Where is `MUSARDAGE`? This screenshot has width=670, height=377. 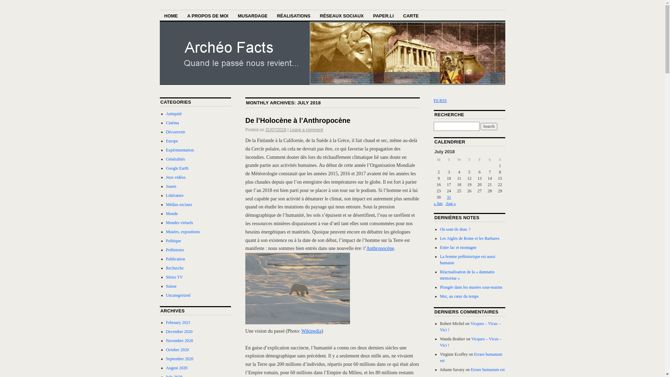
MUSARDAGE is located at coordinates (253, 15).